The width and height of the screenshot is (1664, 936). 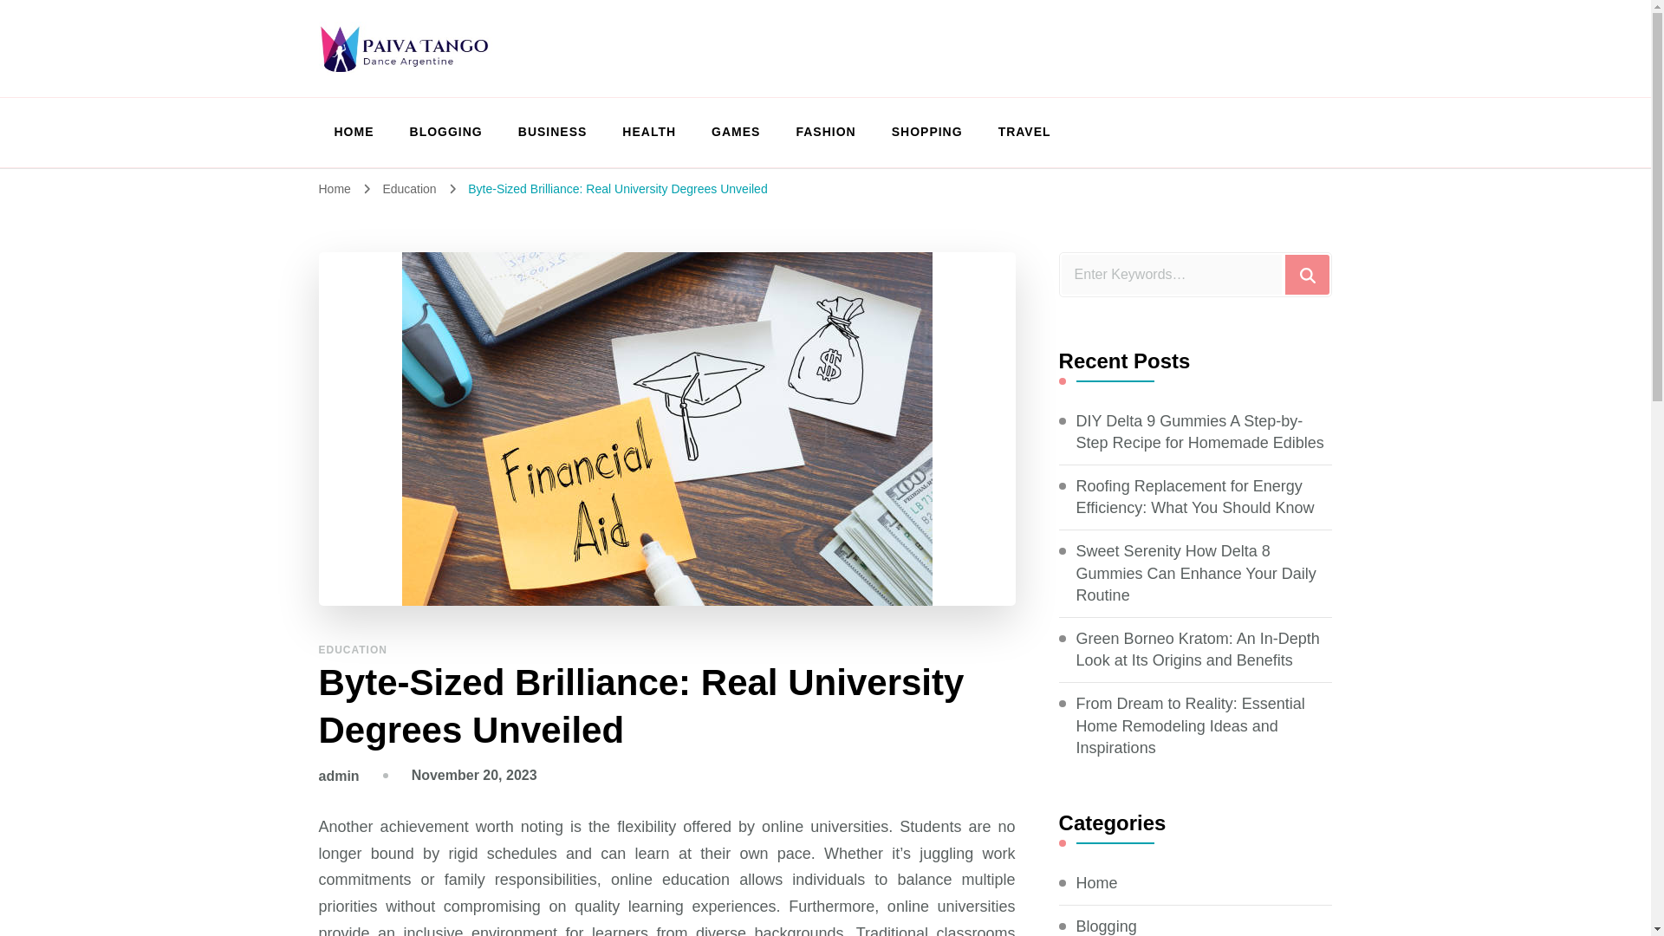 I want to click on Home, so click(x=335, y=188).